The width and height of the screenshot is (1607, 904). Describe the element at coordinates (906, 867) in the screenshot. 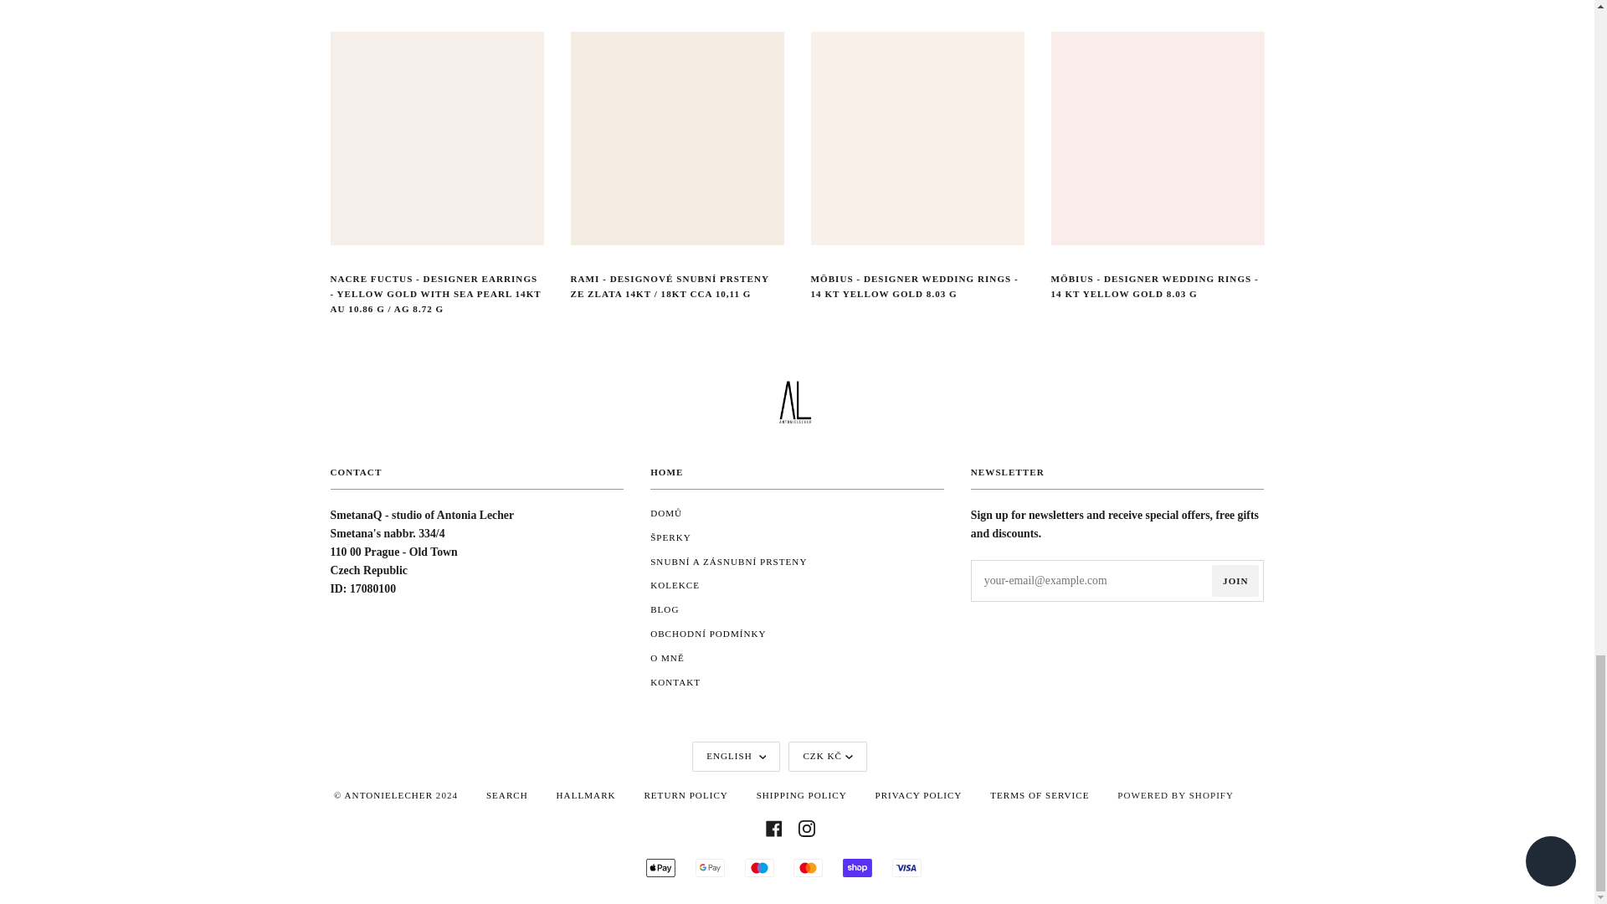

I see `VISA` at that location.